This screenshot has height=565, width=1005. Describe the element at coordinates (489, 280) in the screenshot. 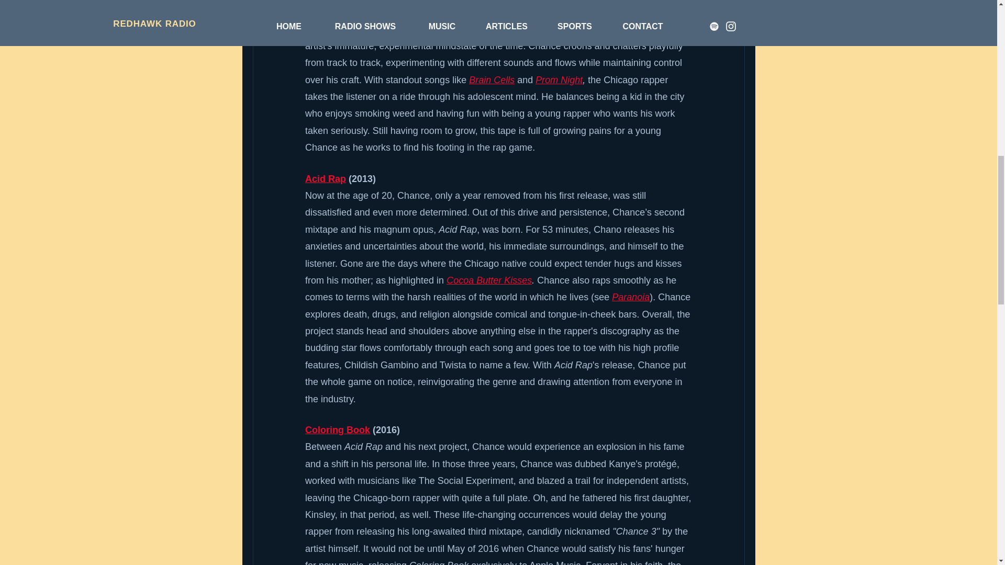

I see `Cocoa Butter Kisses` at that location.